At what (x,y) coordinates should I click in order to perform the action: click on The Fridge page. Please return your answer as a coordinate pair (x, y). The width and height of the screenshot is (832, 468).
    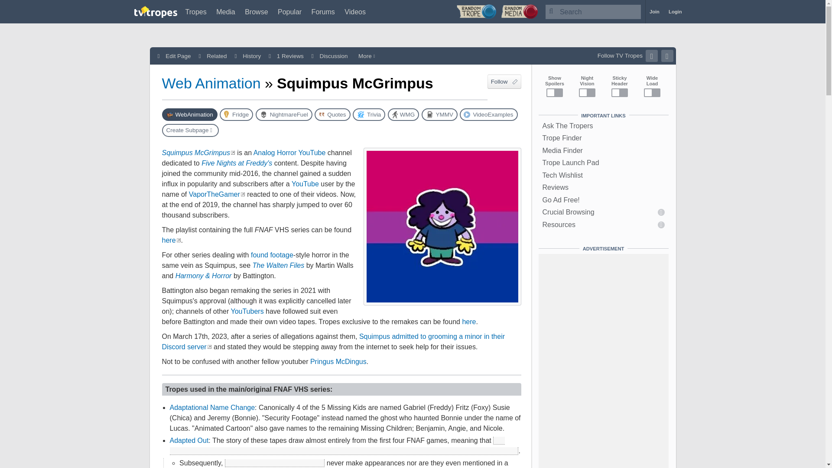
    Looking at the image, I should click on (236, 114).